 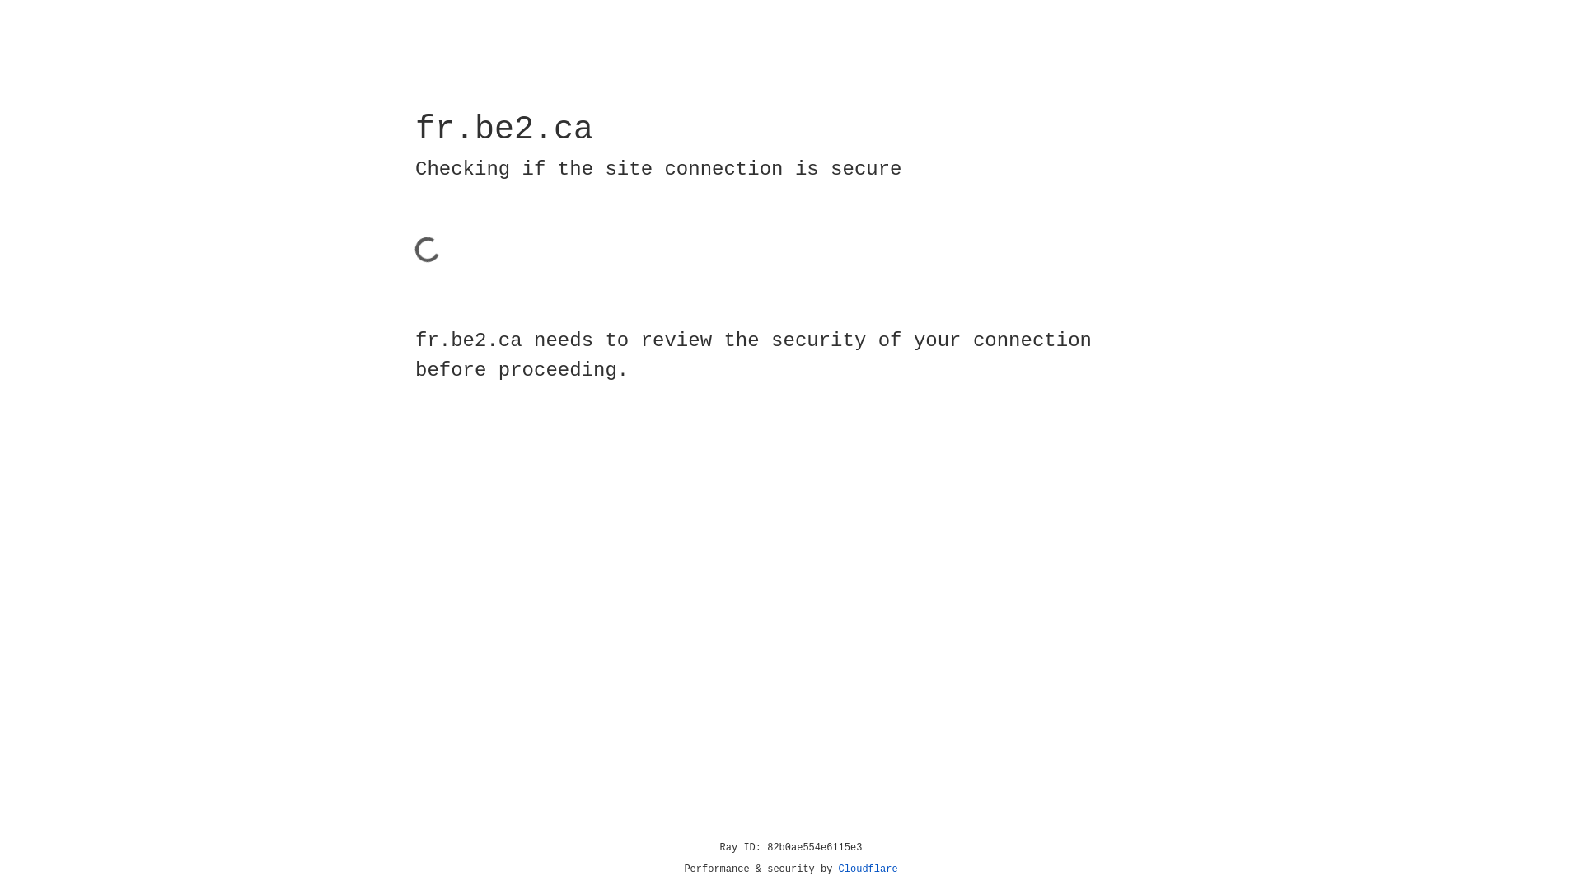 What do you see at coordinates (868, 869) in the screenshot?
I see `Cloudflare` at bounding box center [868, 869].